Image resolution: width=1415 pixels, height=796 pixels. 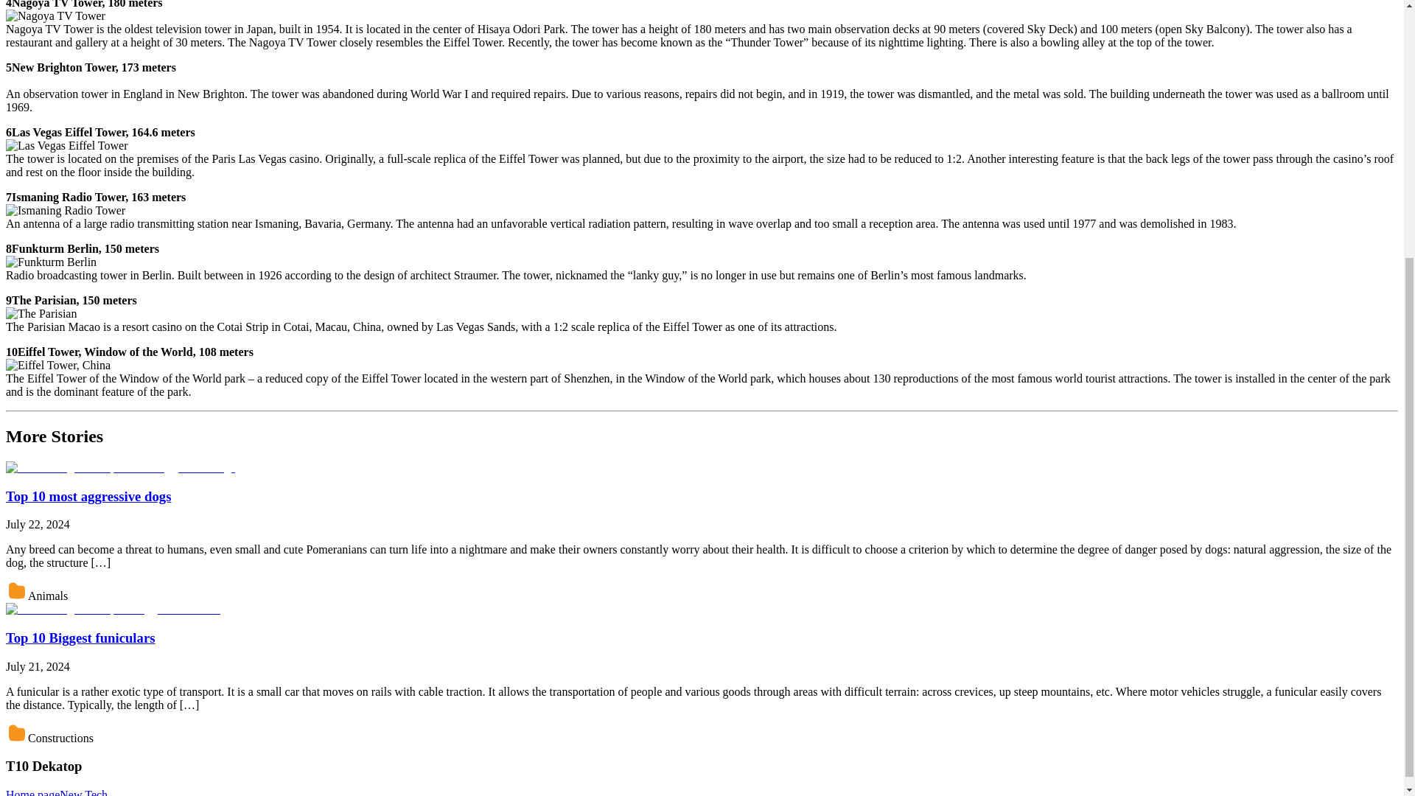 What do you see at coordinates (55, 16) in the screenshot?
I see `Nagoya TV Tower` at bounding box center [55, 16].